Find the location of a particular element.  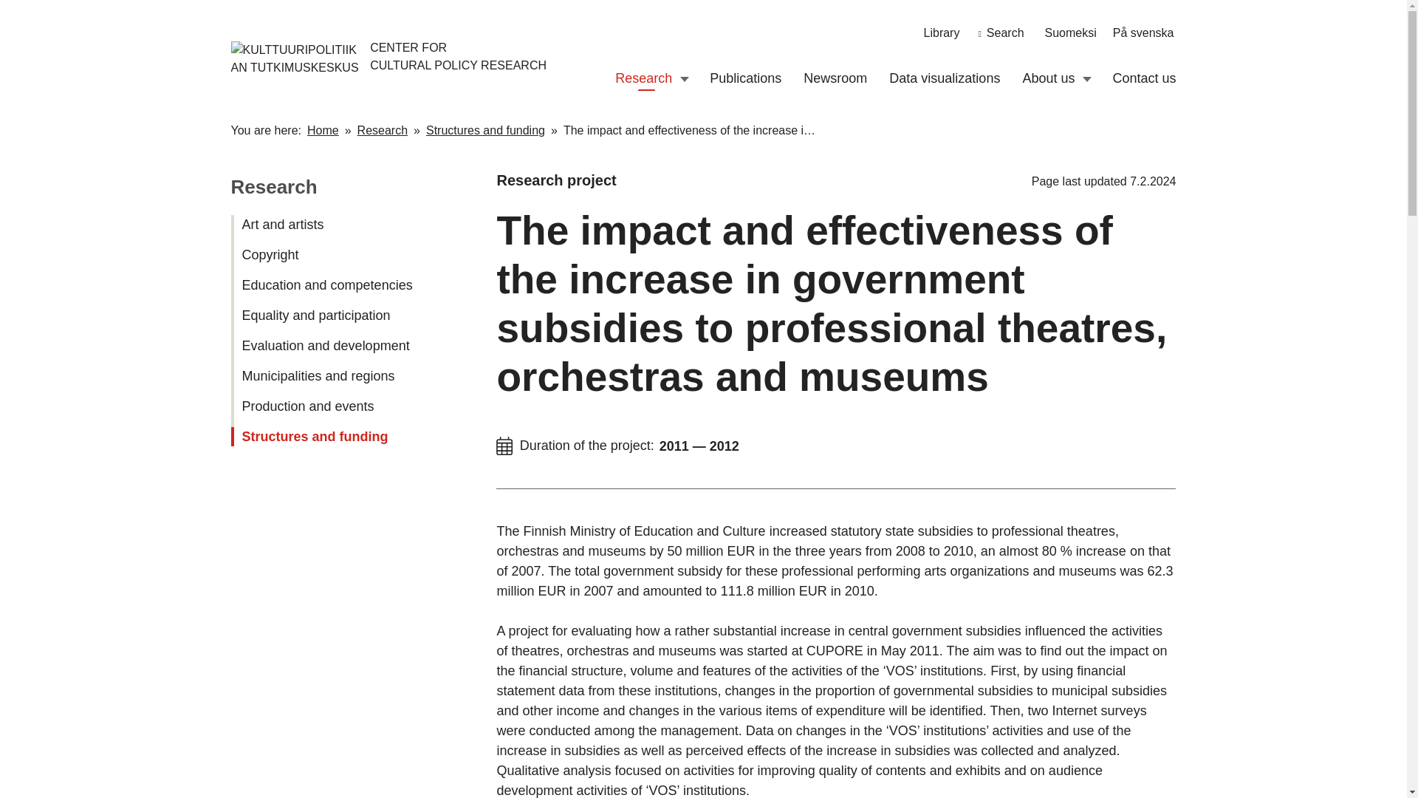

Research is located at coordinates (644, 78).